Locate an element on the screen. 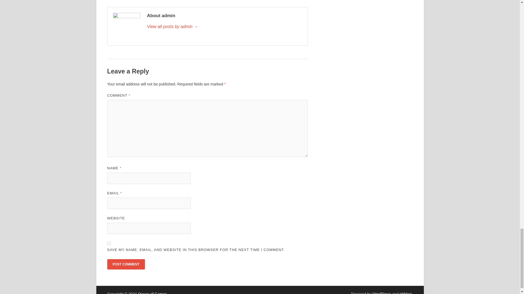  yes is located at coordinates (109, 243).